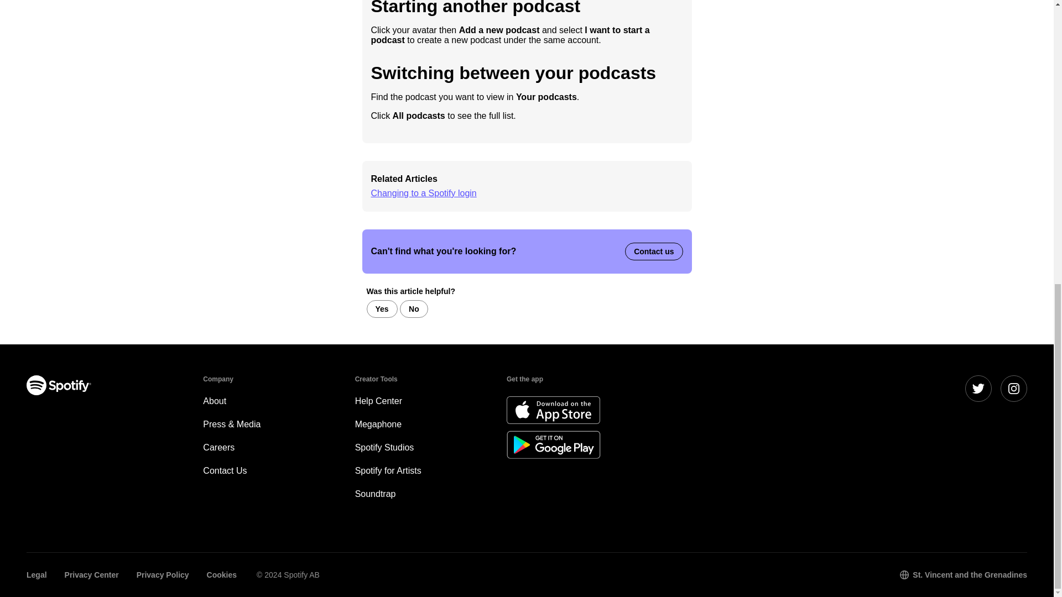  Describe the element at coordinates (414, 308) in the screenshot. I see `No` at that location.